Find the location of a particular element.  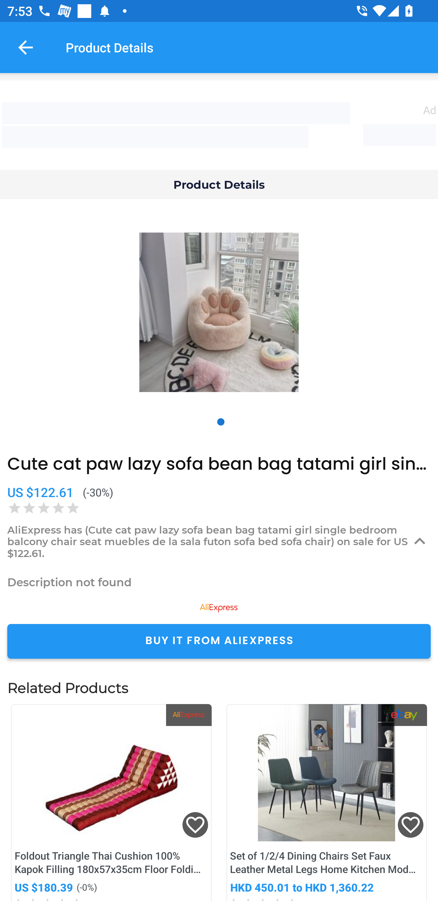

Navigate up is located at coordinates (26, 47).